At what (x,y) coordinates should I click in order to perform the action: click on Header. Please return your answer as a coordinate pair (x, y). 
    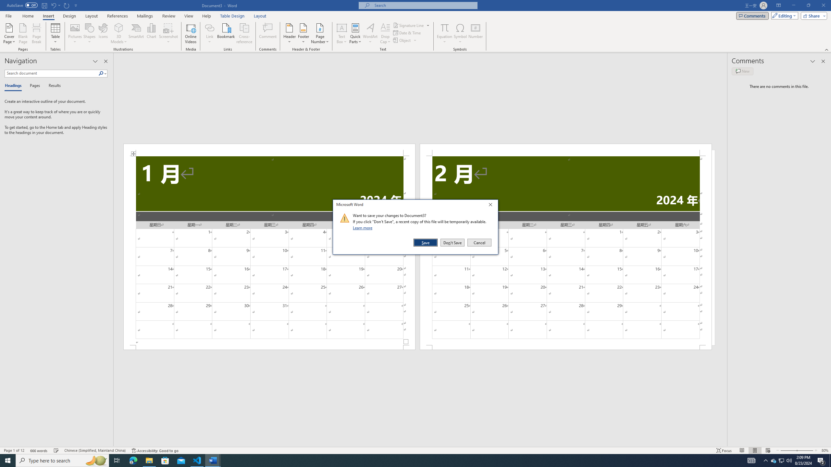
    Looking at the image, I should click on (290, 33).